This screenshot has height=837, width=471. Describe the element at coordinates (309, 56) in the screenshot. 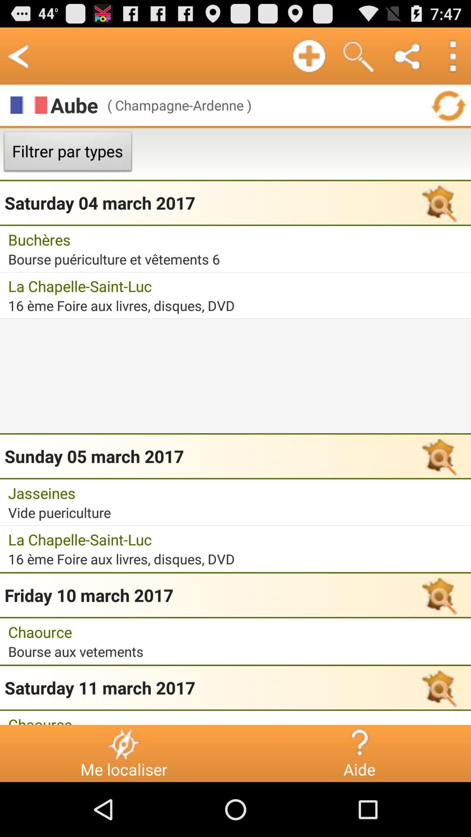

I see `click on the add icon` at that location.